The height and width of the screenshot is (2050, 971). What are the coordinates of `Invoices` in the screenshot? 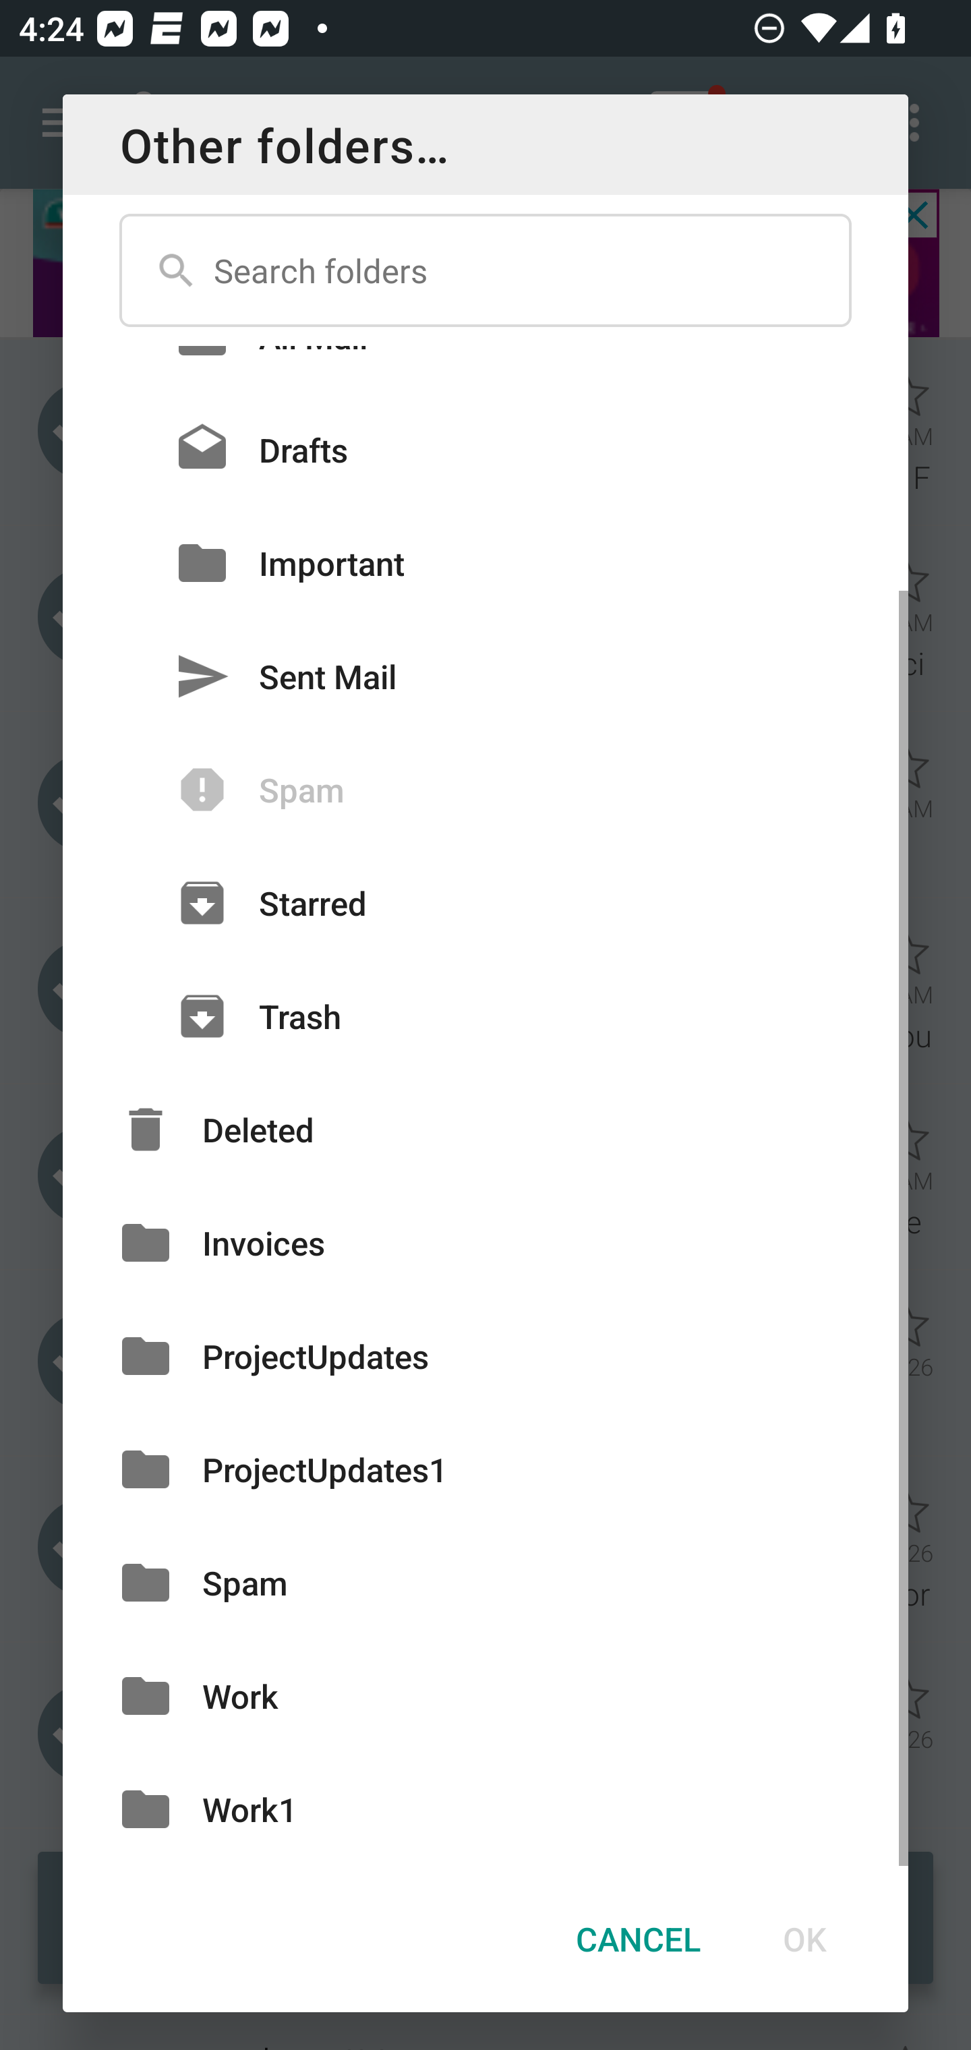 It's located at (486, 1243).